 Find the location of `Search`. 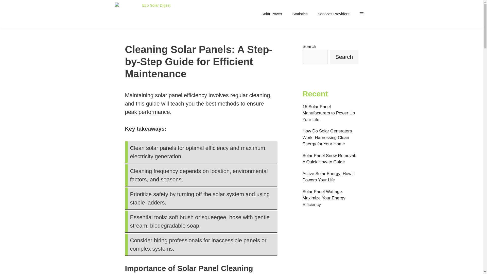

Search is located at coordinates (344, 56).